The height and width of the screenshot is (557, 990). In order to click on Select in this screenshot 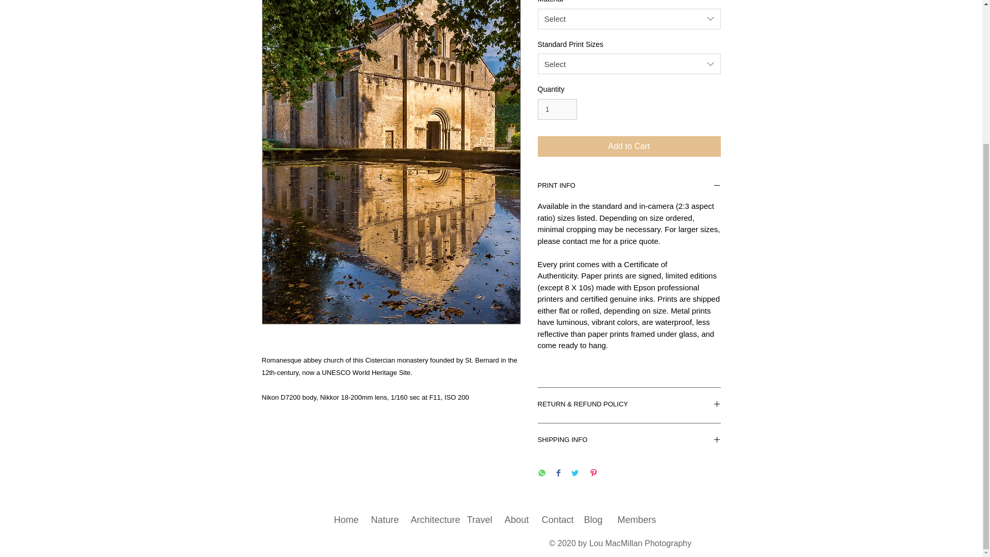, I will do `click(629, 19)`.